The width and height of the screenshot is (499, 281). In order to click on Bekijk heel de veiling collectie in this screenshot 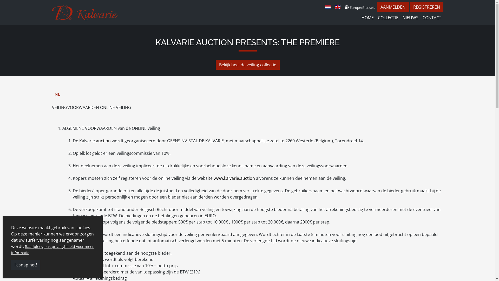, I will do `click(248, 65)`.